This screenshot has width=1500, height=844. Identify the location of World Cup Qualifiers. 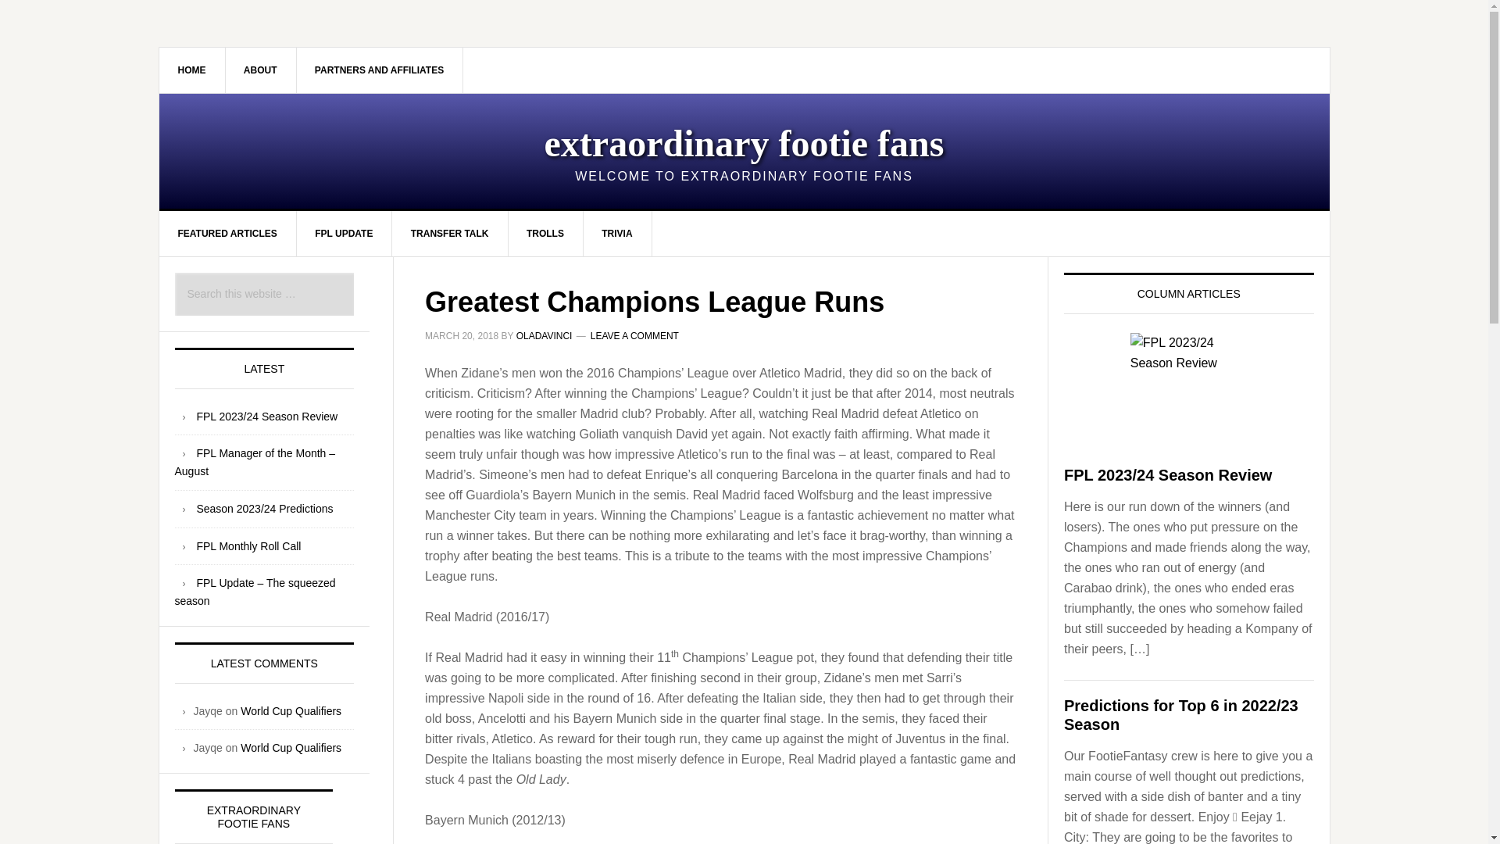
(291, 748).